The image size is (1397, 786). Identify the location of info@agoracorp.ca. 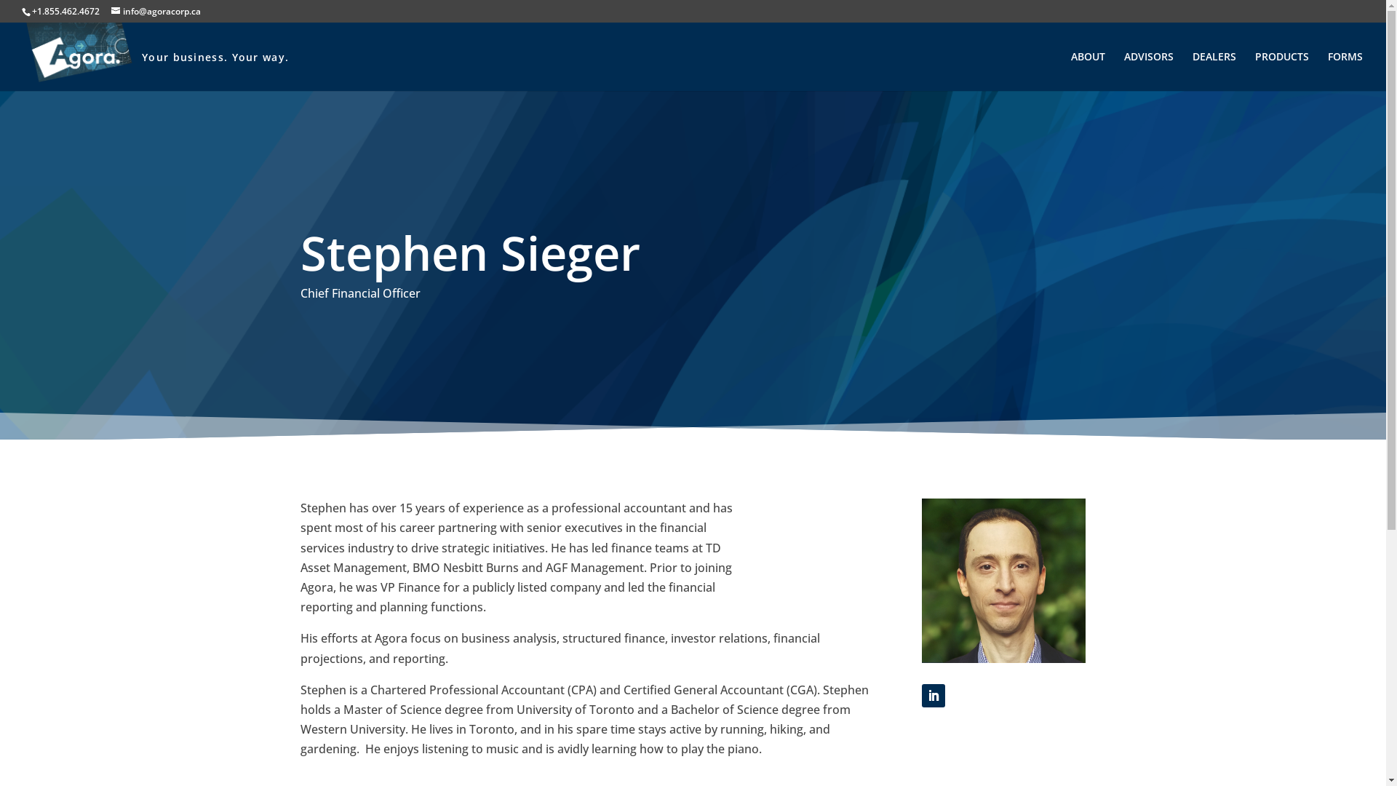
(156, 12).